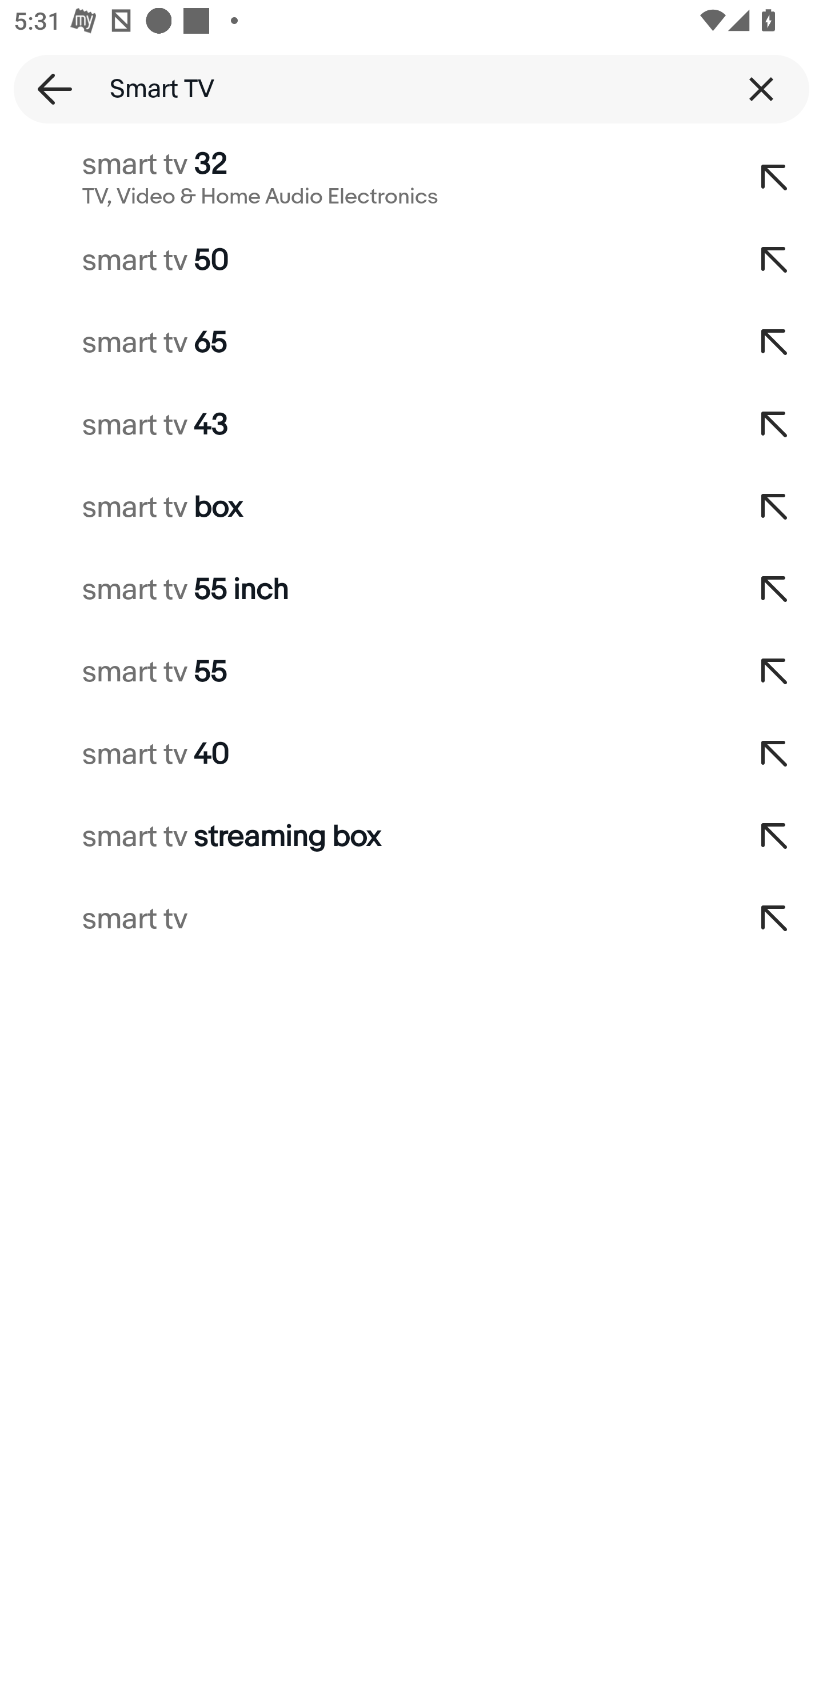  Describe the element at coordinates (363, 260) in the screenshot. I see `smart tv 50` at that location.